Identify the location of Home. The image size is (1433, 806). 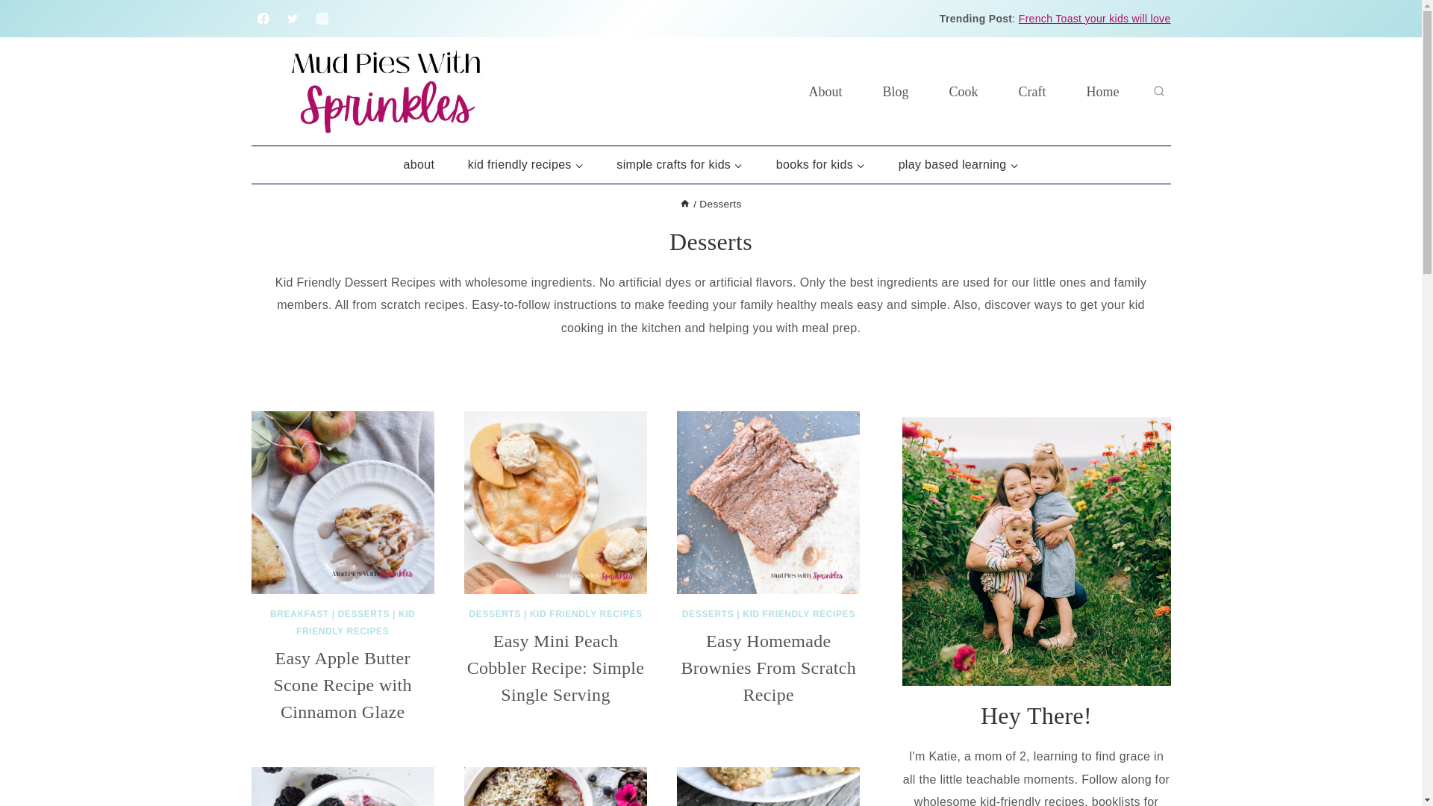
(685, 203).